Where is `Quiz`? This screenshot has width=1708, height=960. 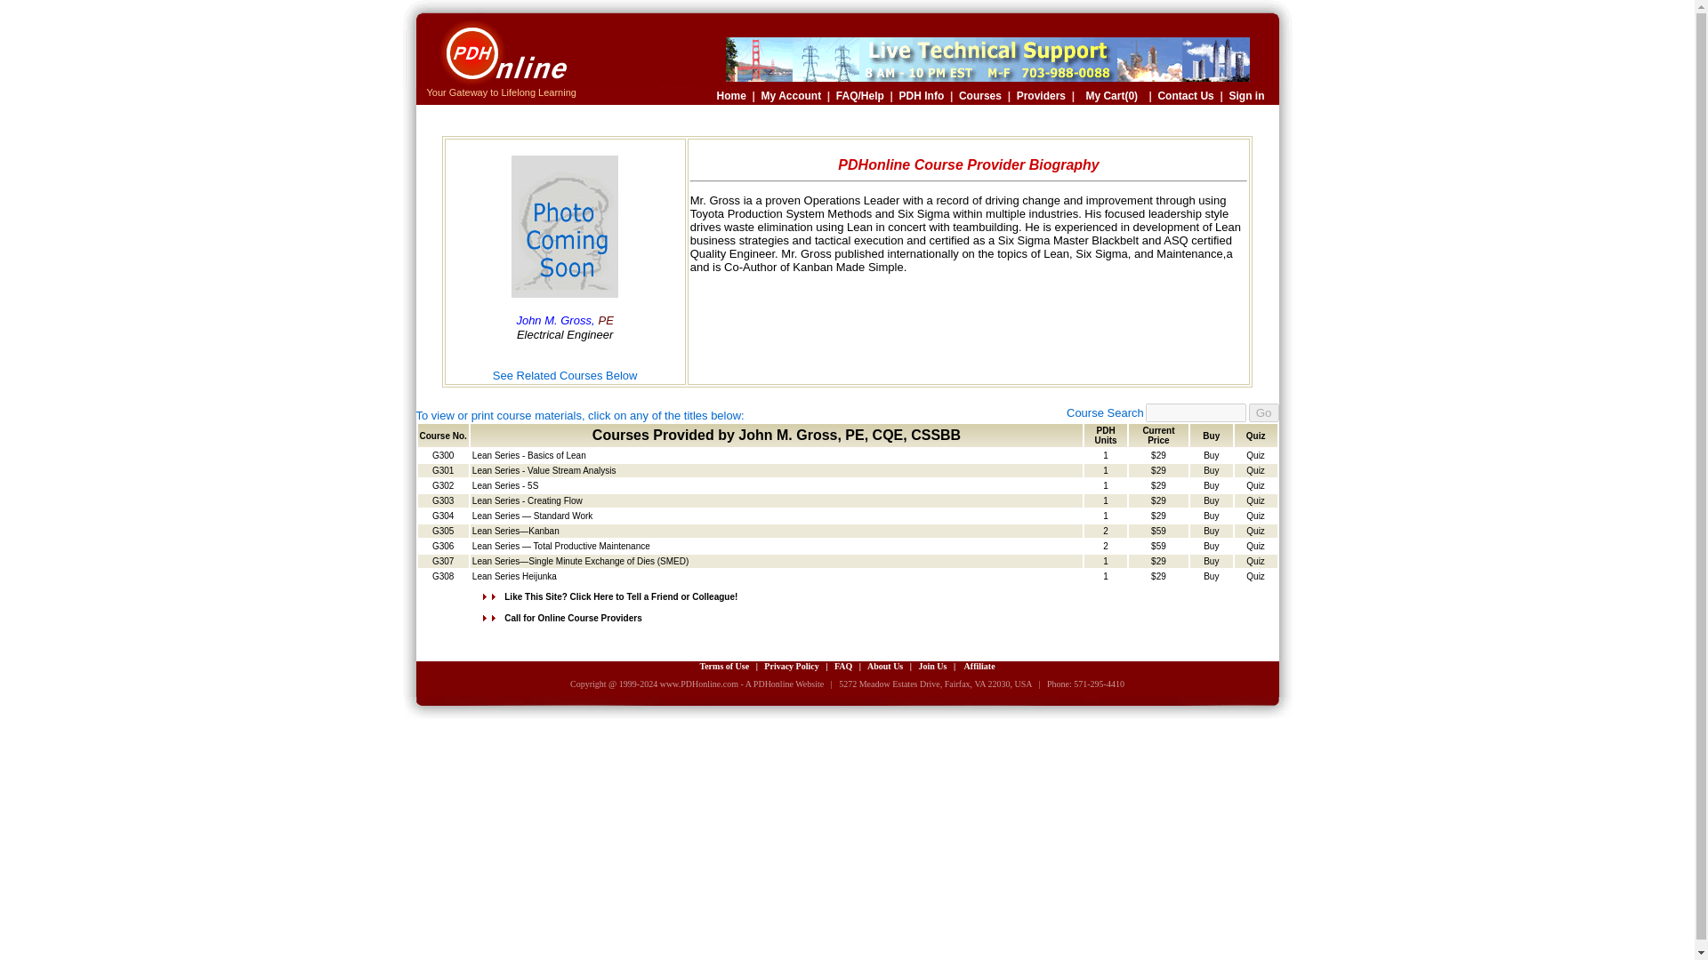
Quiz is located at coordinates (1256, 455).